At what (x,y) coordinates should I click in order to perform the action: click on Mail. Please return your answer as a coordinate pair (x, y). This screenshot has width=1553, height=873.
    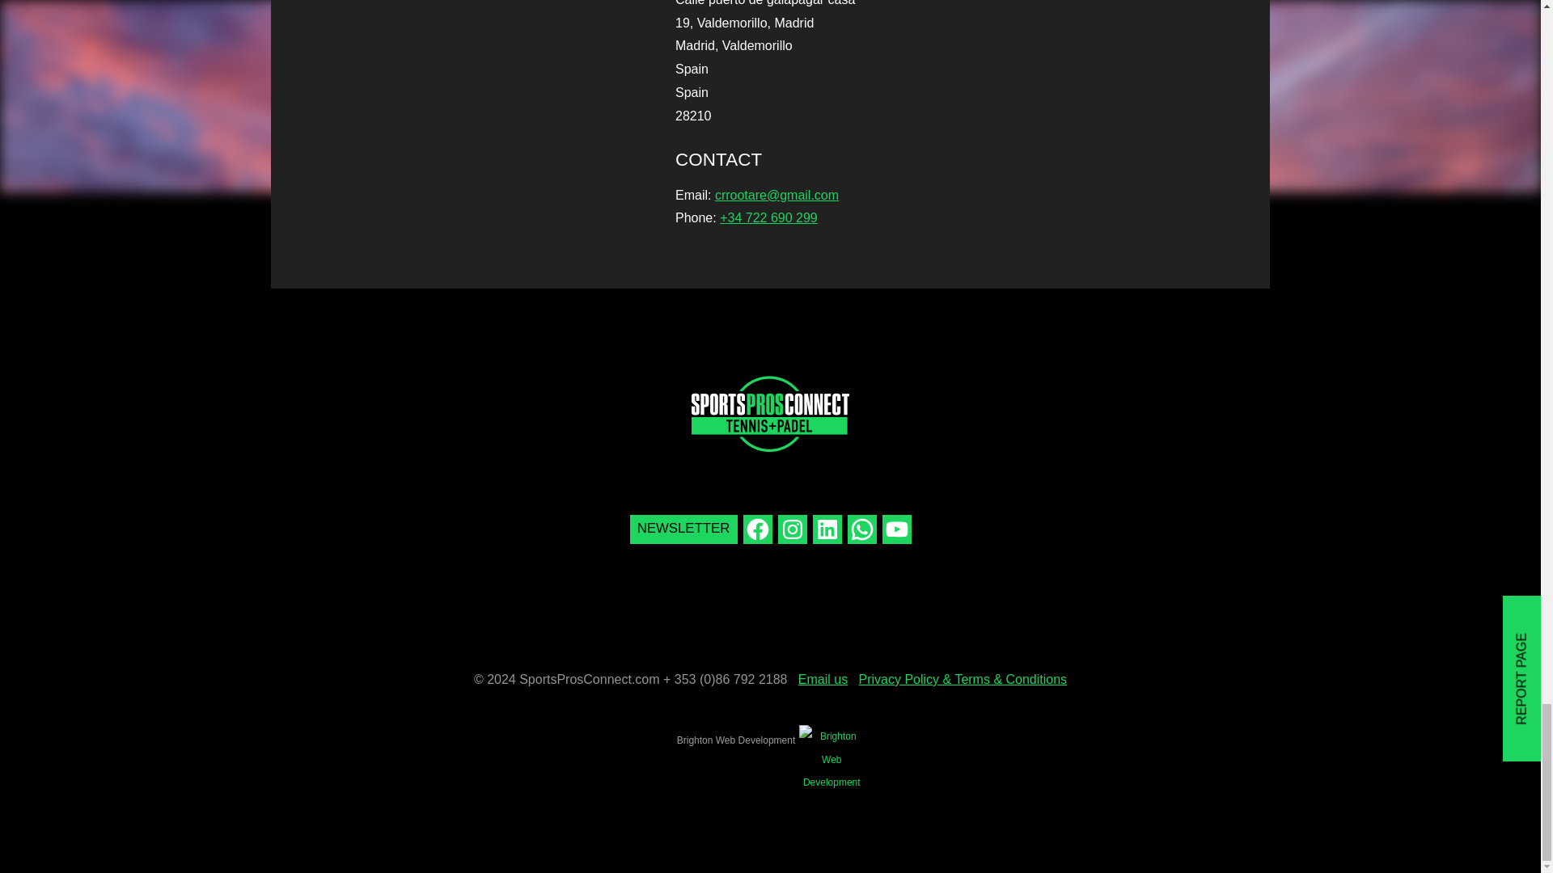
    Looking at the image, I should click on (683, 517).